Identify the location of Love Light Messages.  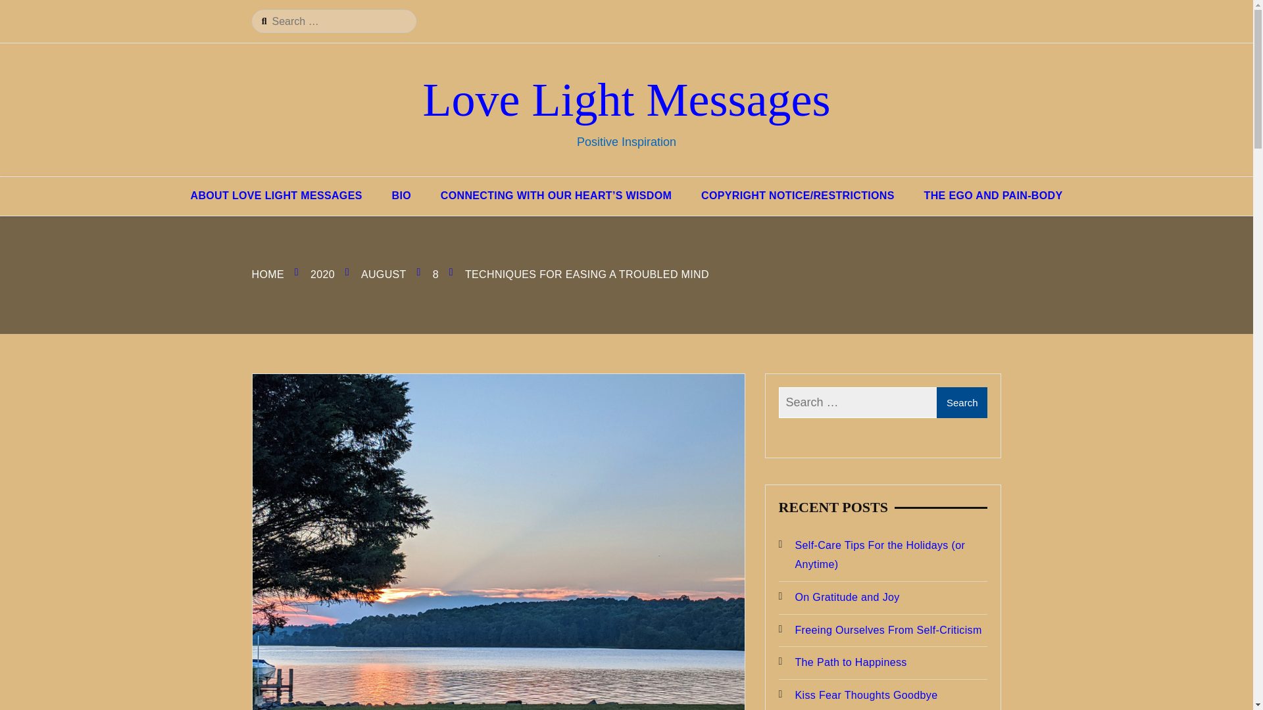
(627, 100).